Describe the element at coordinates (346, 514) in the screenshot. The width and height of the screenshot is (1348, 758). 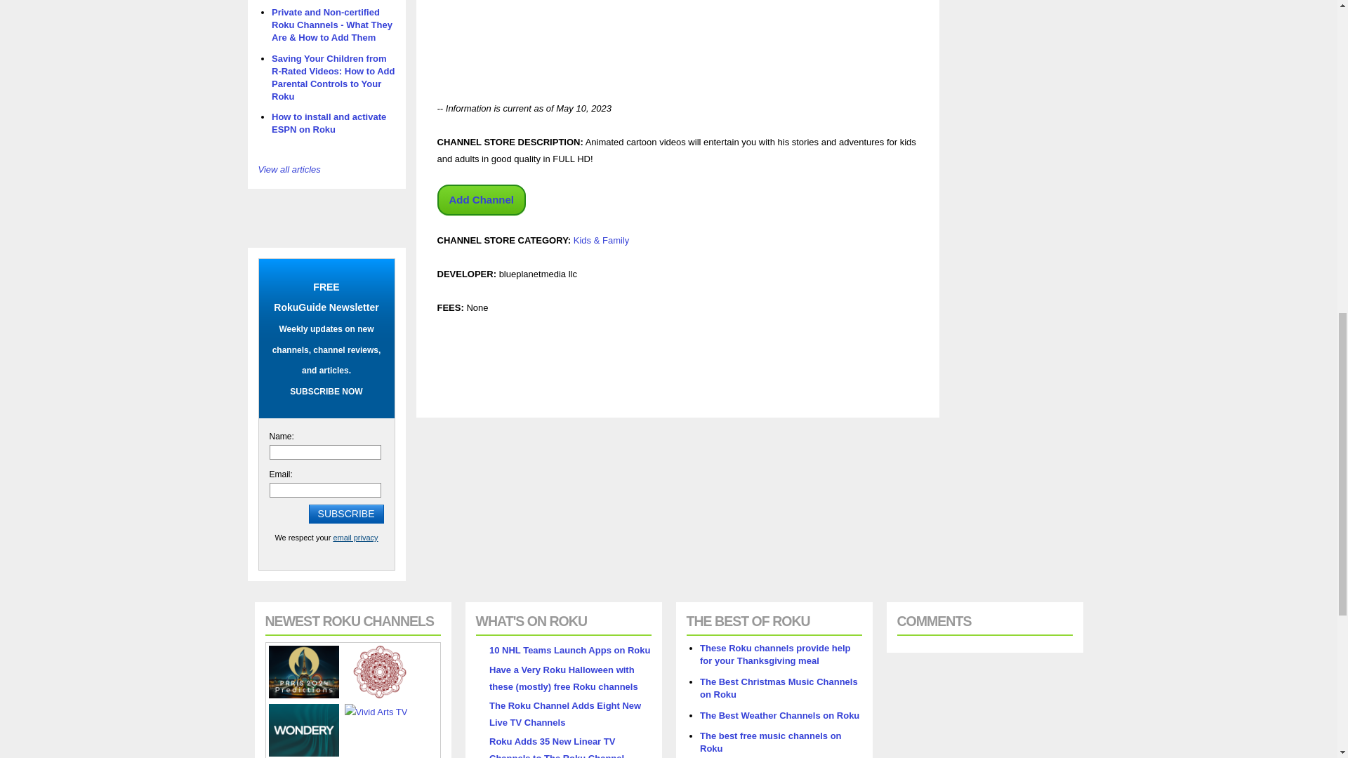
I see `Subscribe` at that location.